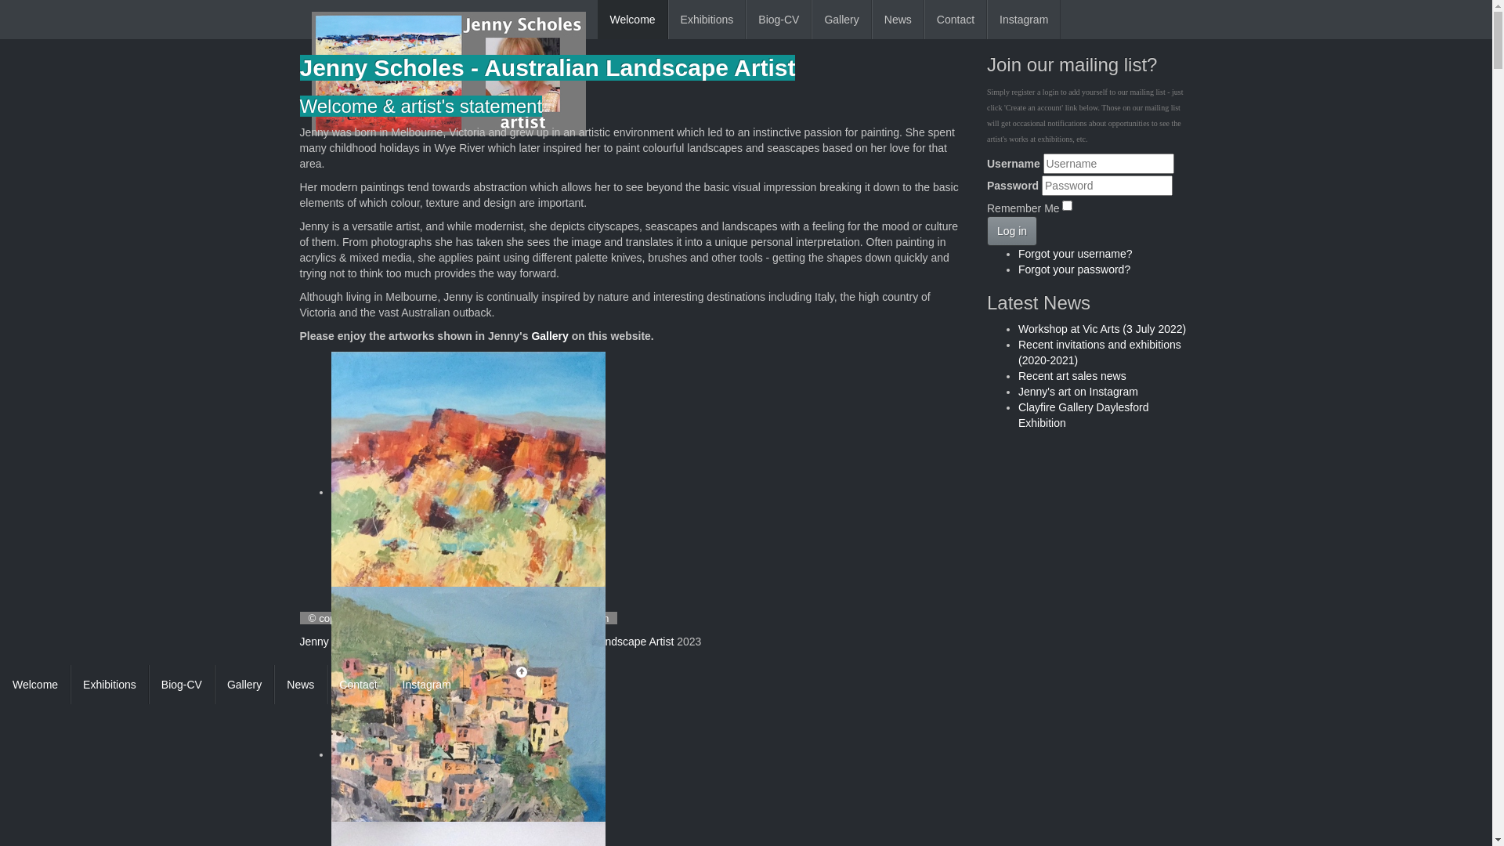 This screenshot has width=1504, height=846. What do you see at coordinates (1012, 231) in the screenshot?
I see `Log in` at bounding box center [1012, 231].